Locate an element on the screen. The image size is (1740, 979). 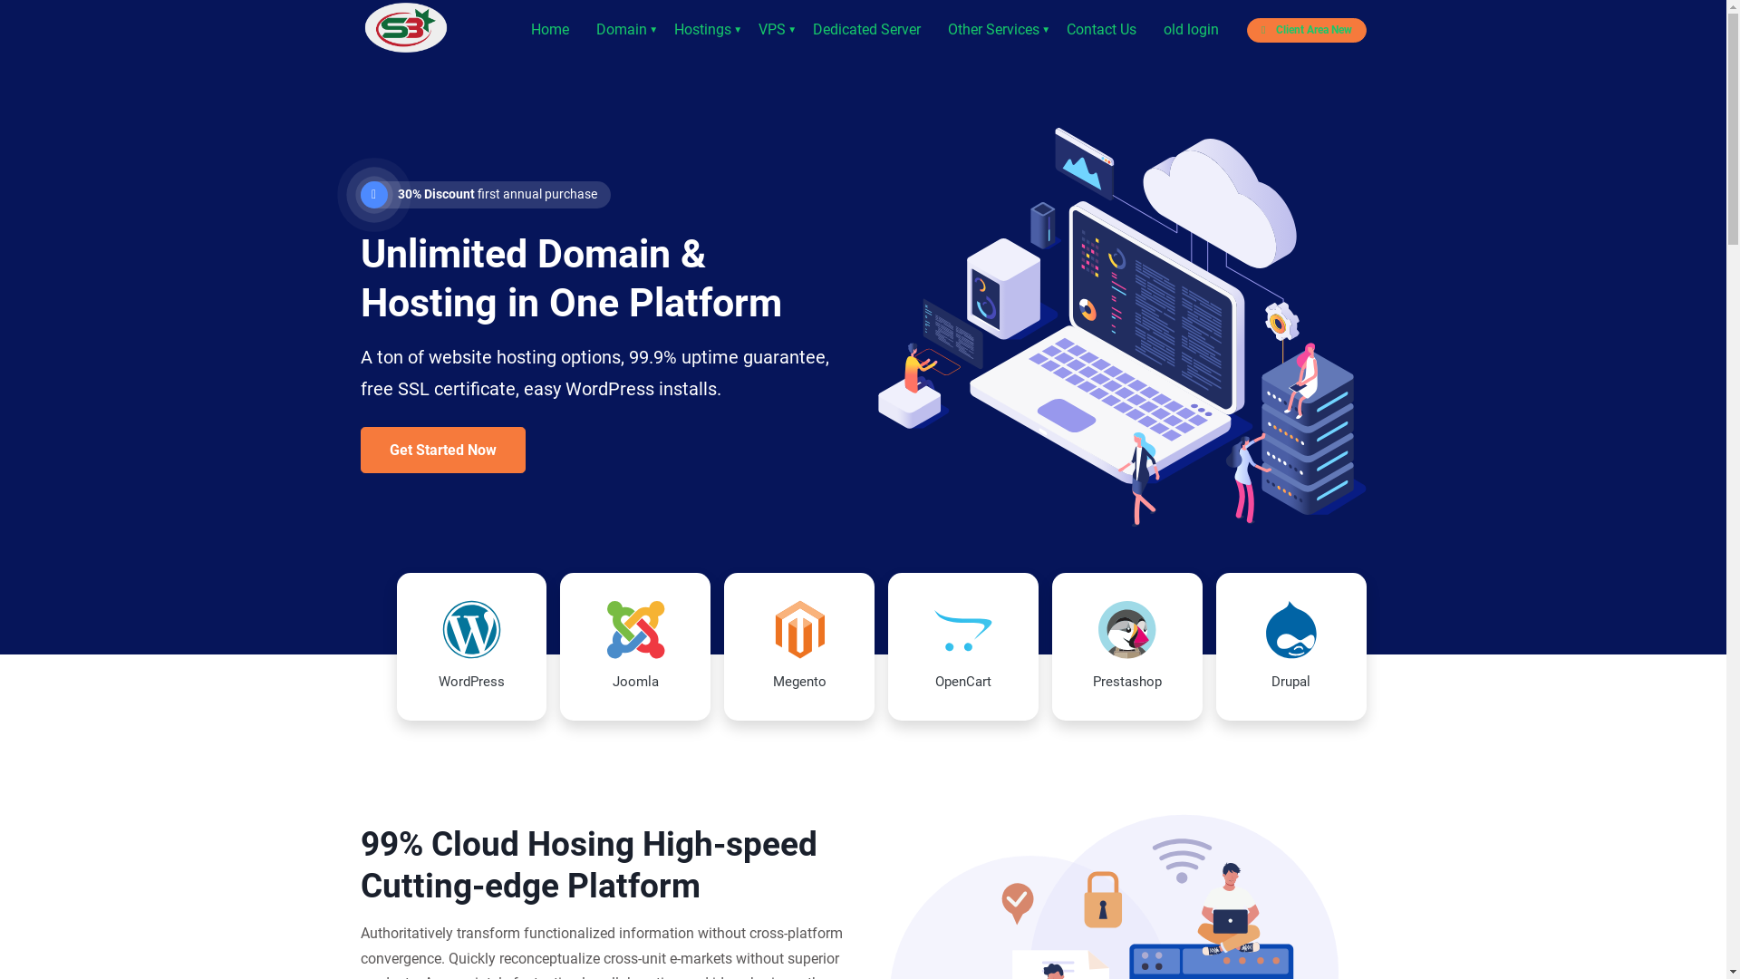
Drupal is located at coordinates (1291, 647).